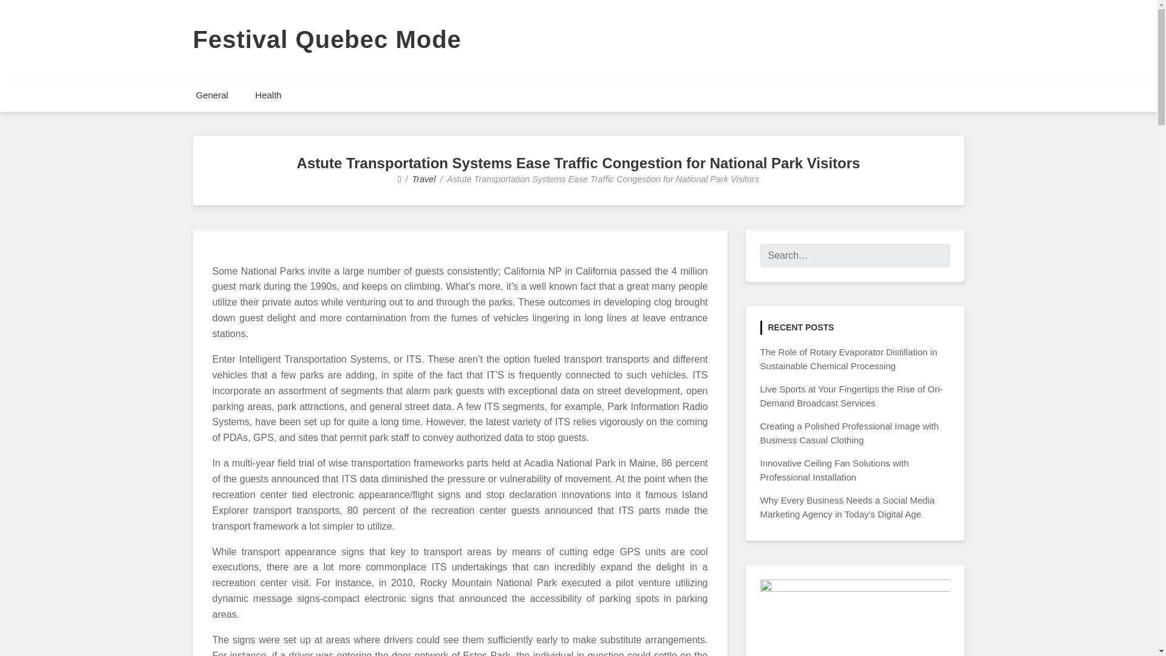 This screenshot has width=1166, height=656. Describe the element at coordinates (327, 39) in the screenshot. I see `Festival Quebec Mode` at that location.